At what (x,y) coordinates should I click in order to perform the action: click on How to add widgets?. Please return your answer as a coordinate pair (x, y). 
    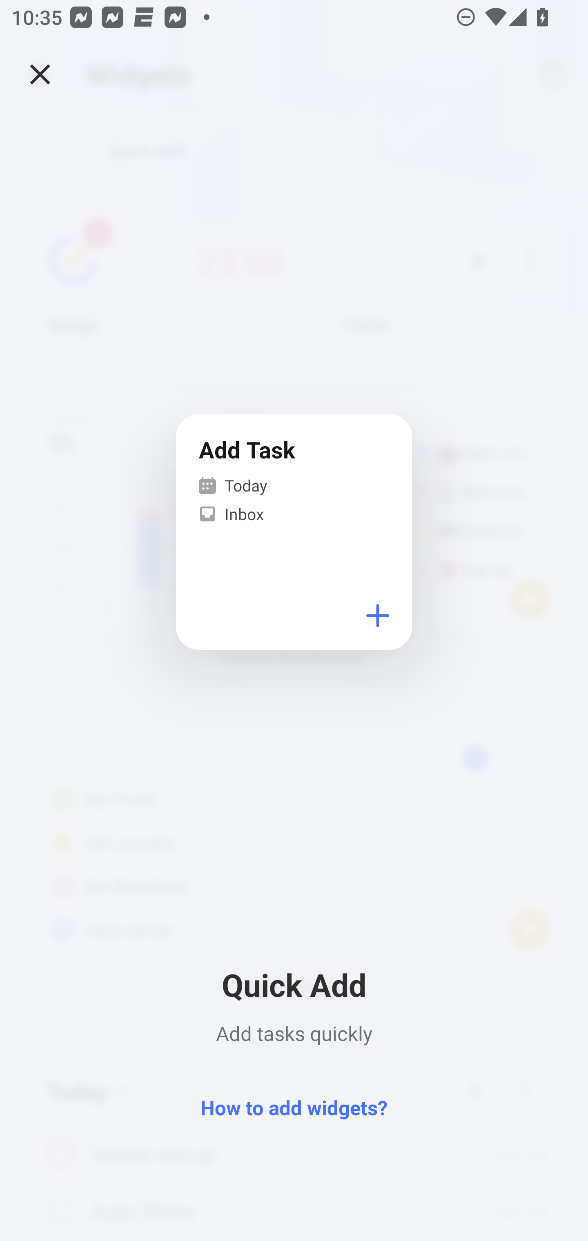
    Looking at the image, I should click on (294, 1107).